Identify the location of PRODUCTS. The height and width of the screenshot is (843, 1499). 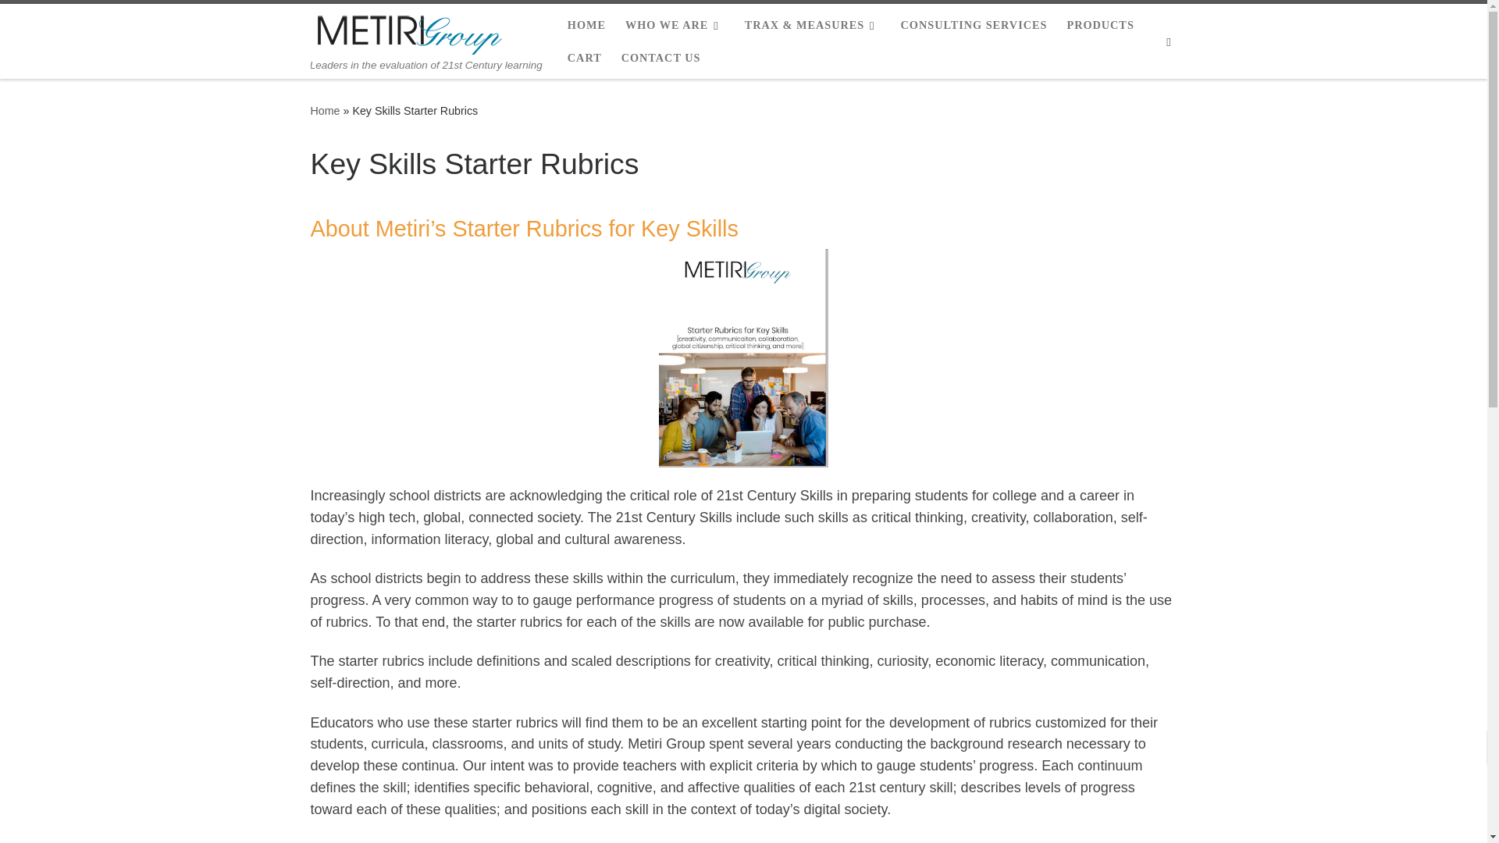
(1100, 24).